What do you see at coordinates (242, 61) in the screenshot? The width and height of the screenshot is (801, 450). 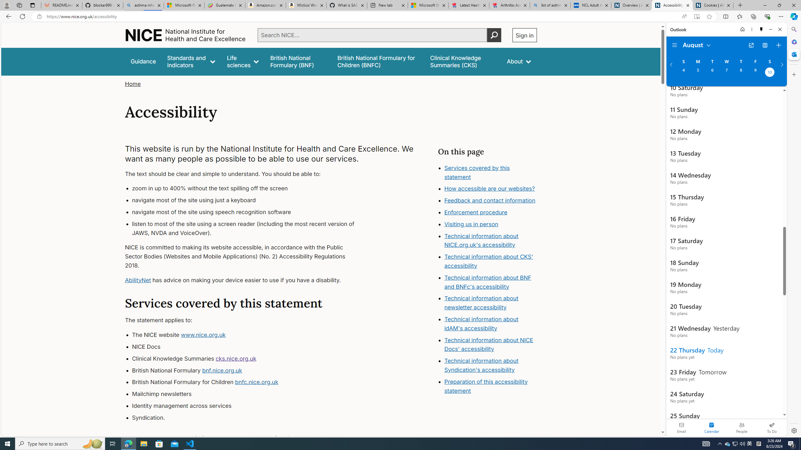 I see `Life sciences` at bounding box center [242, 61].